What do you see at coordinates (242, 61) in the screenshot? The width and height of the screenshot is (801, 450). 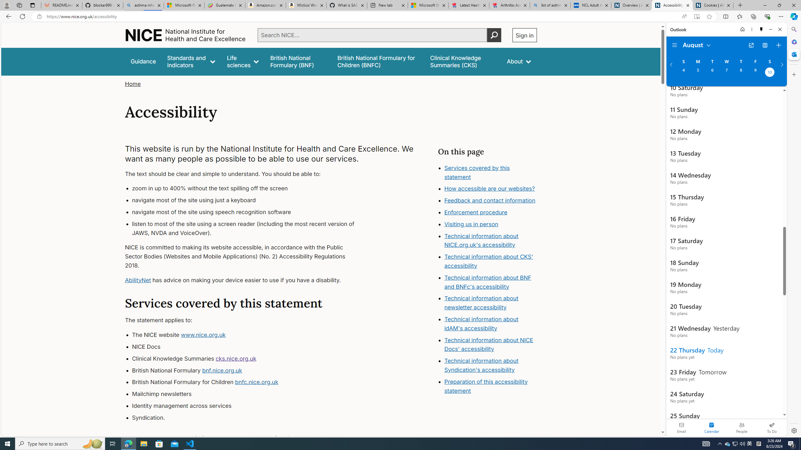 I see `Life sciences` at bounding box center [242, 61].